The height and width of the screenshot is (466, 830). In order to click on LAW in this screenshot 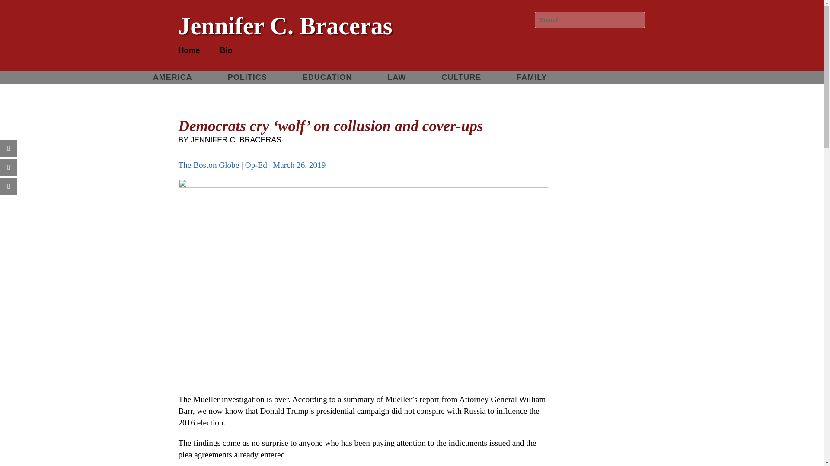, I will do `click(397, 79)`.